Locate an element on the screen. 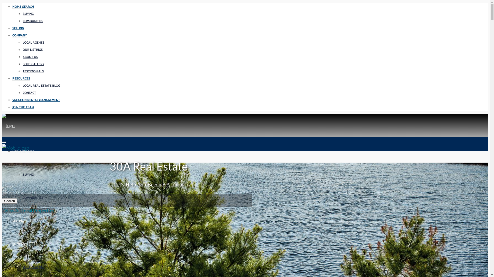  LOCAL AGENTS is located at coordinates (33, 43).